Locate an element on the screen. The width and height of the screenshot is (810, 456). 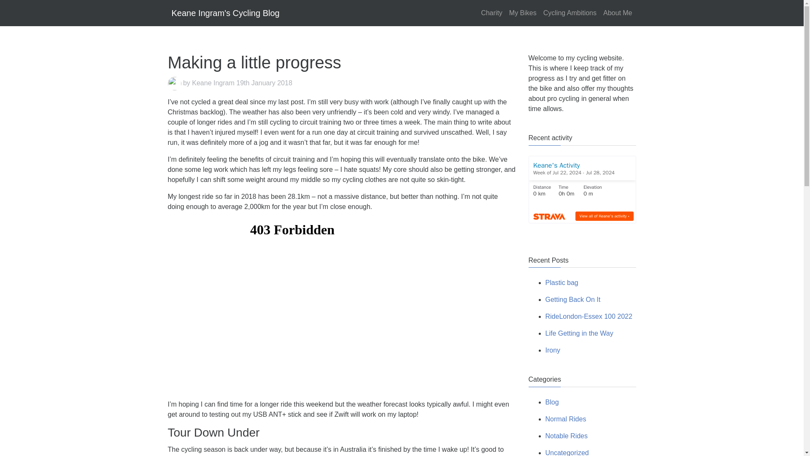
About Me is located at coordinates (618, 13).